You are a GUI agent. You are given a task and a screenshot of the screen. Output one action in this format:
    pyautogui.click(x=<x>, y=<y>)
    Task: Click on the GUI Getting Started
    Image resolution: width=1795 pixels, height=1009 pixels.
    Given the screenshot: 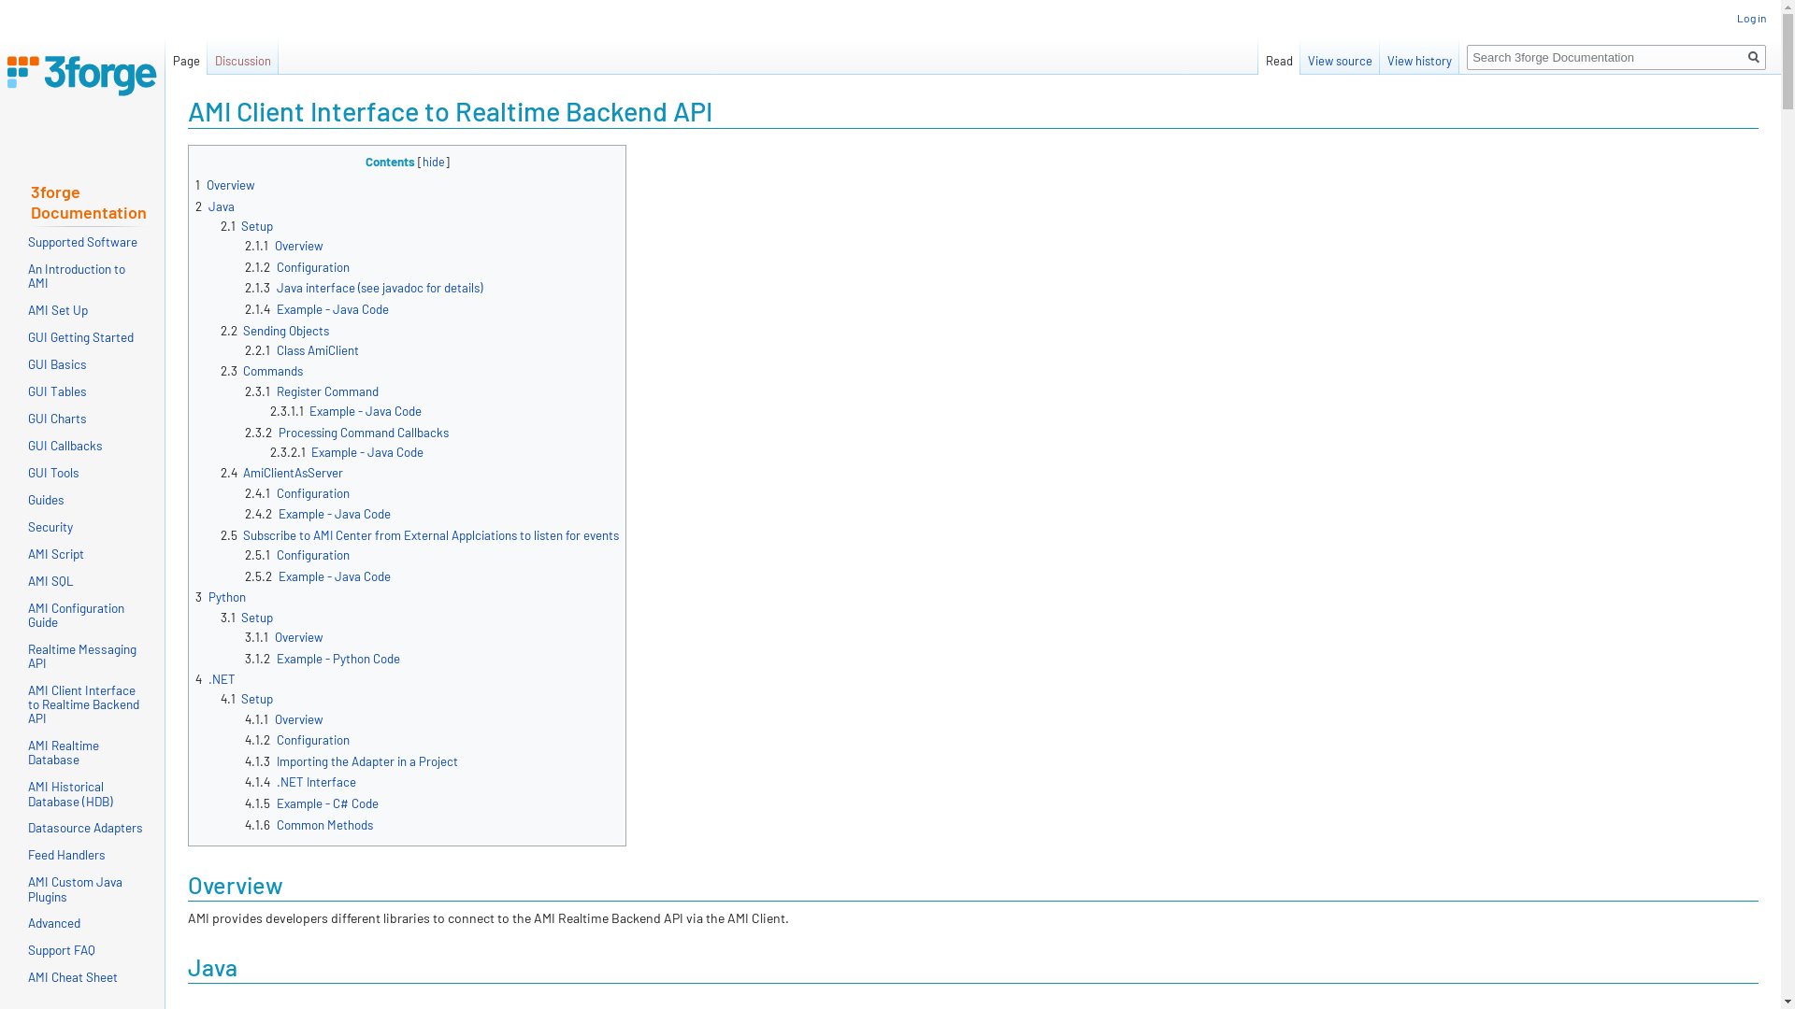 What is the action you would take?
    pyautogui.click(x=80, y=336)
    